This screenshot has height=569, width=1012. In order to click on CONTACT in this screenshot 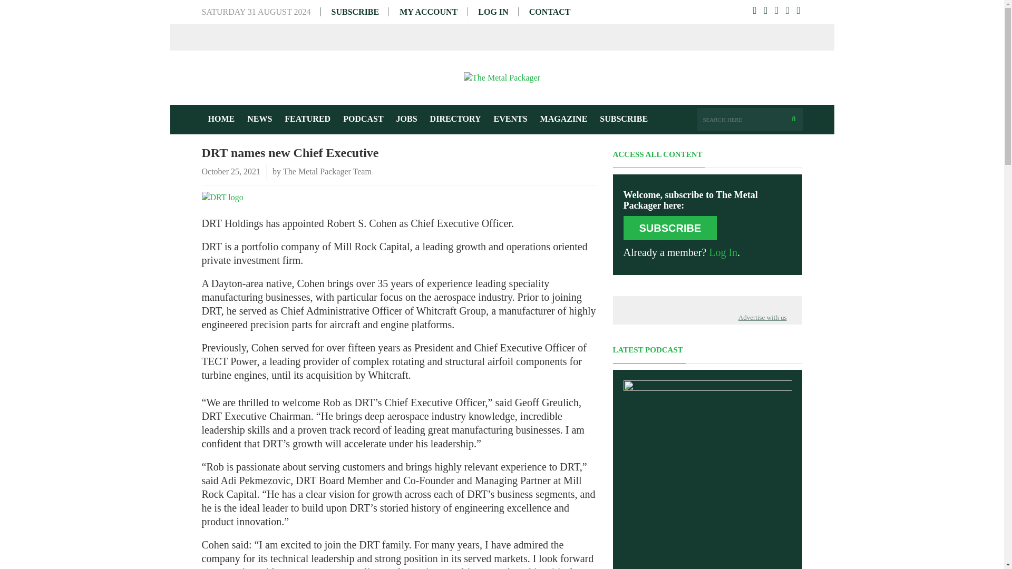, I will do `click(550, 12)`.